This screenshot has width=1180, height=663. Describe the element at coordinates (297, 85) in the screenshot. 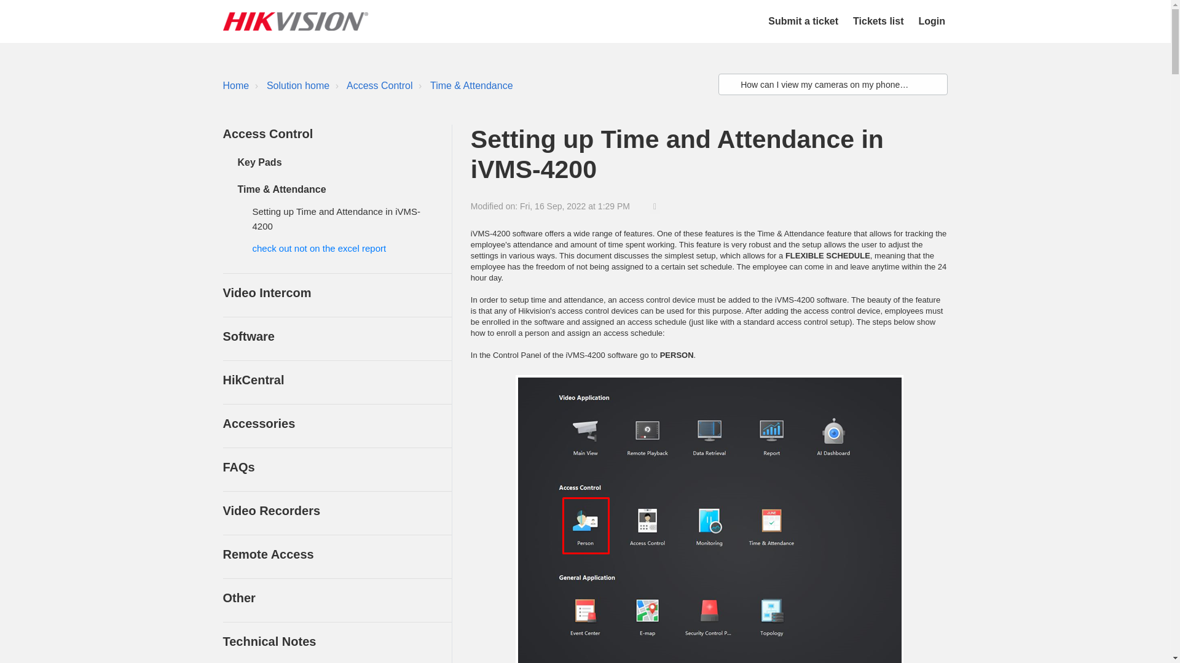

I see `Solution home` at that location.